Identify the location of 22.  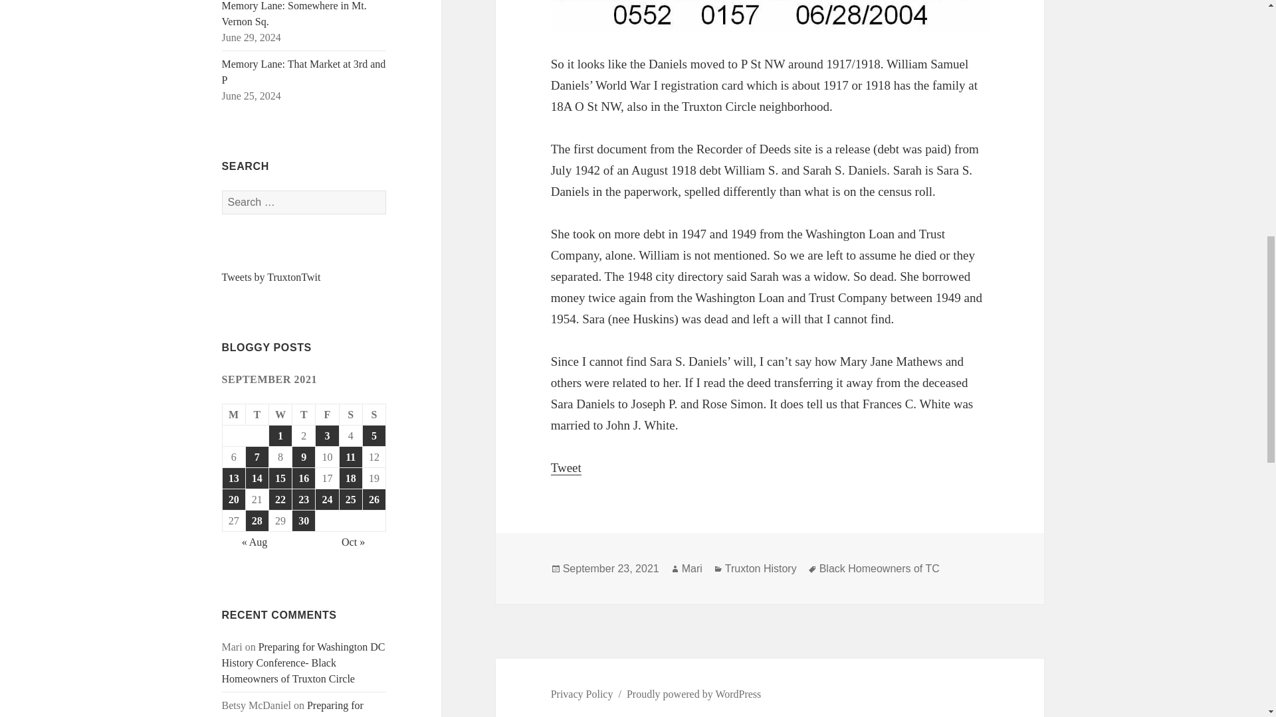
(280, 499).